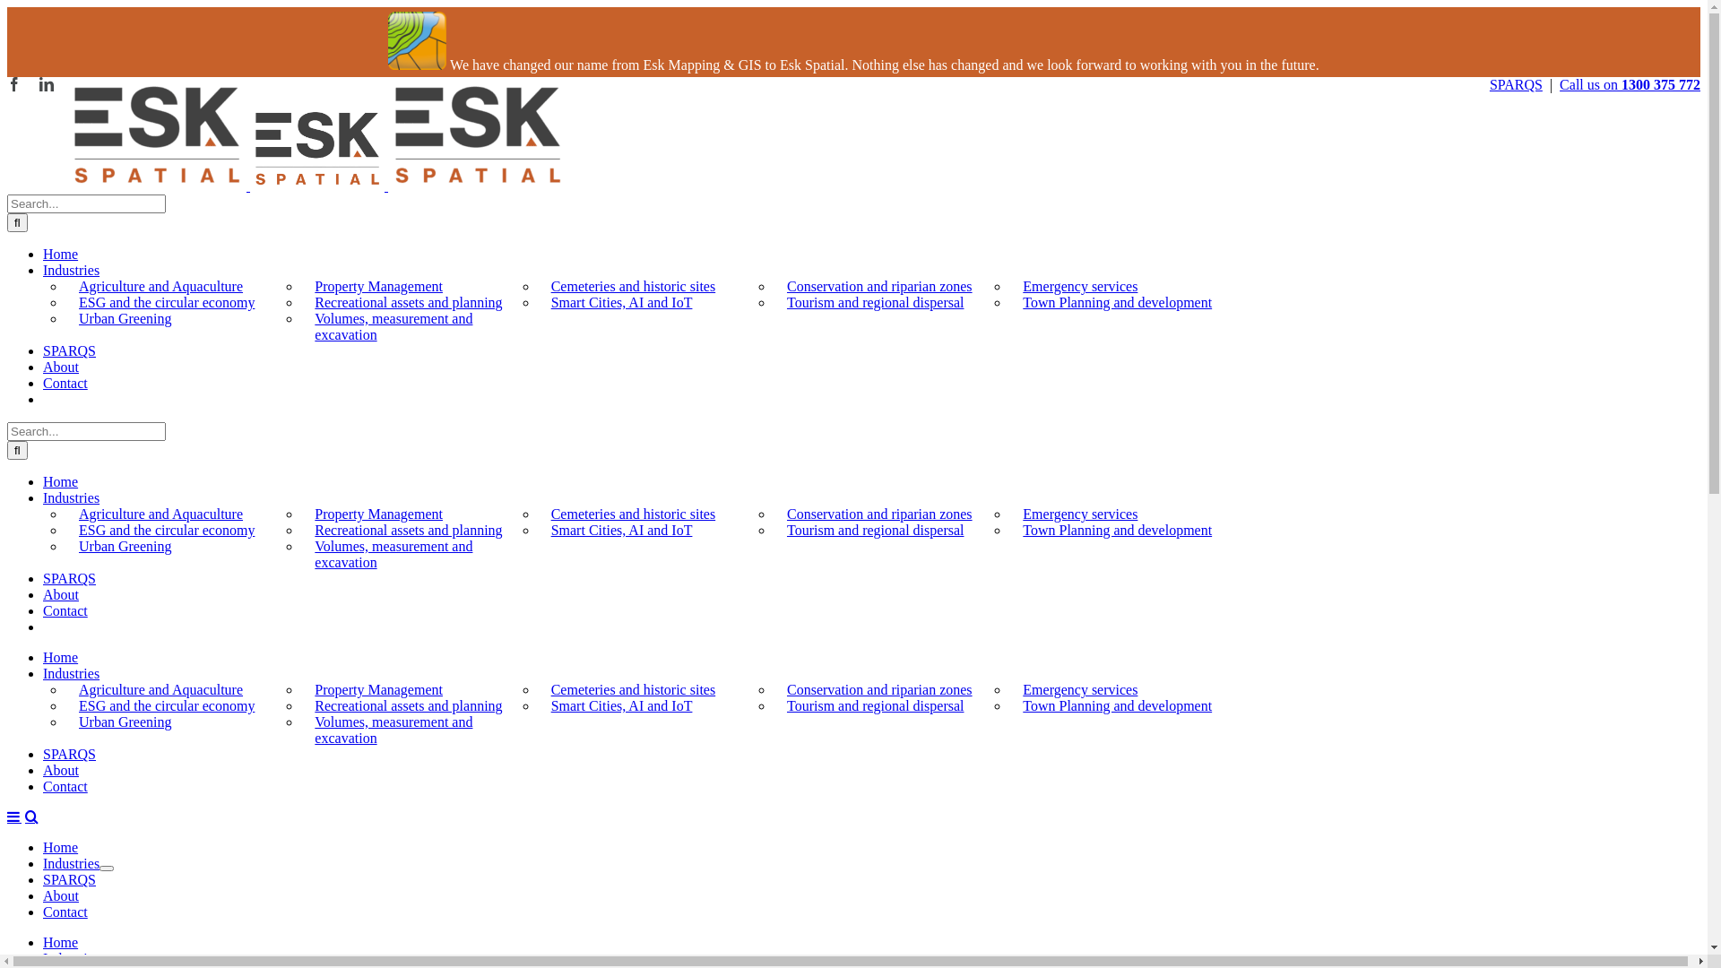  I want to click on Industries, so click(72, 959).